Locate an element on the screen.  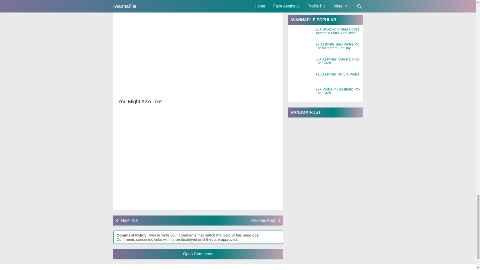
Next Post is located at coordinates (158, 220).